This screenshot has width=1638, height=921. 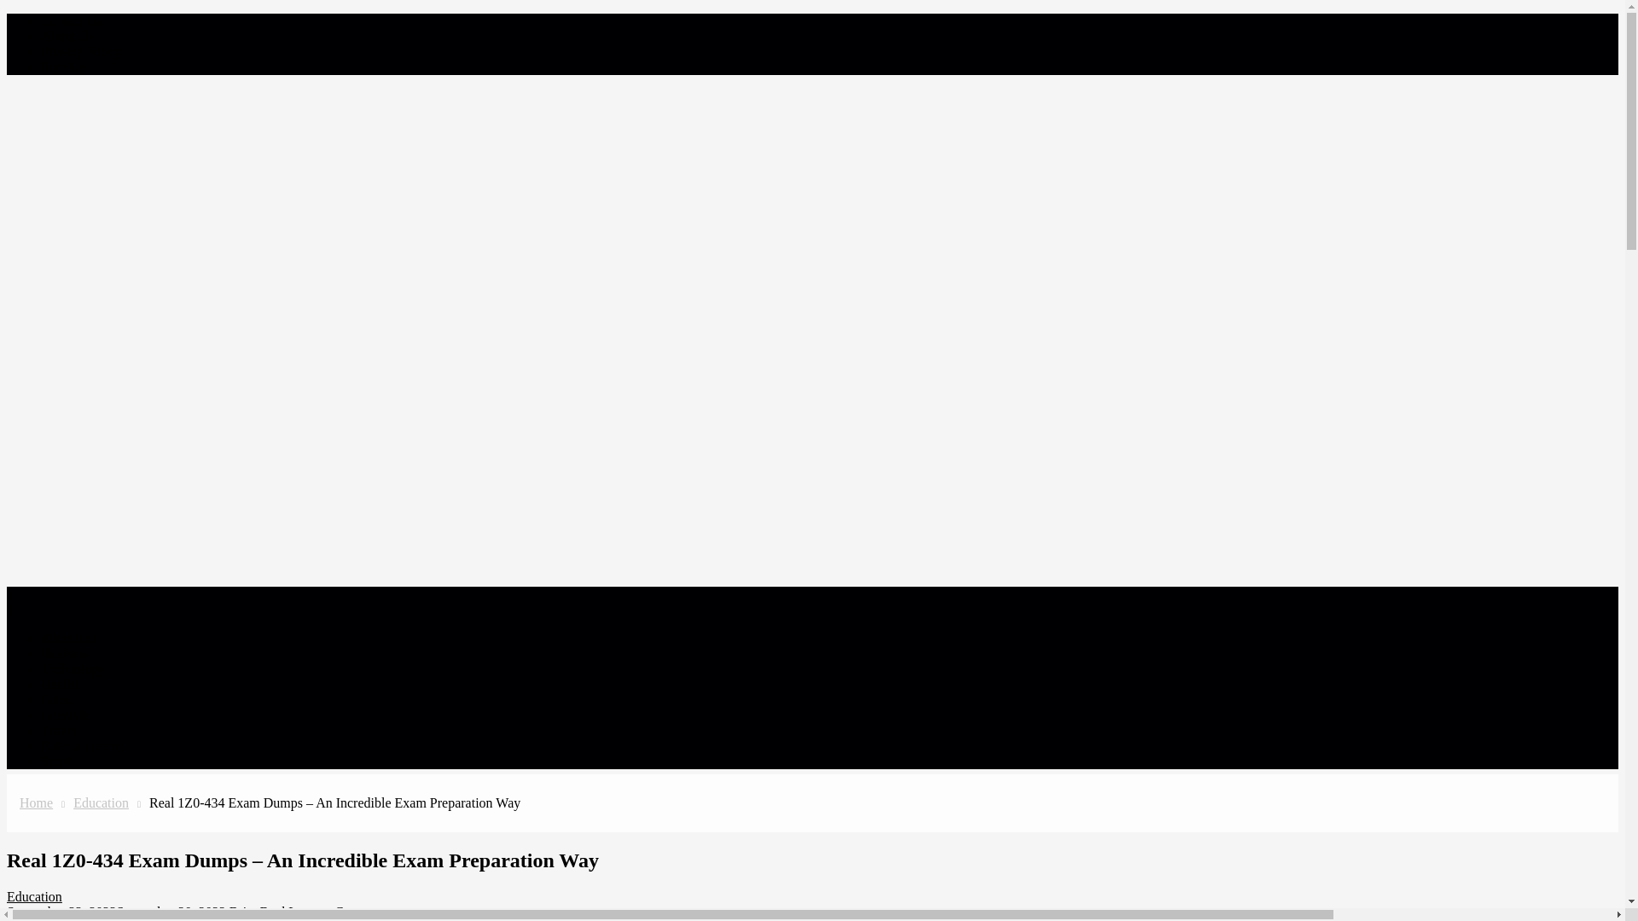 What do you see at coordinates (68, 638) in the screenshot?
I see `Education` at bounding box center [68, 638].